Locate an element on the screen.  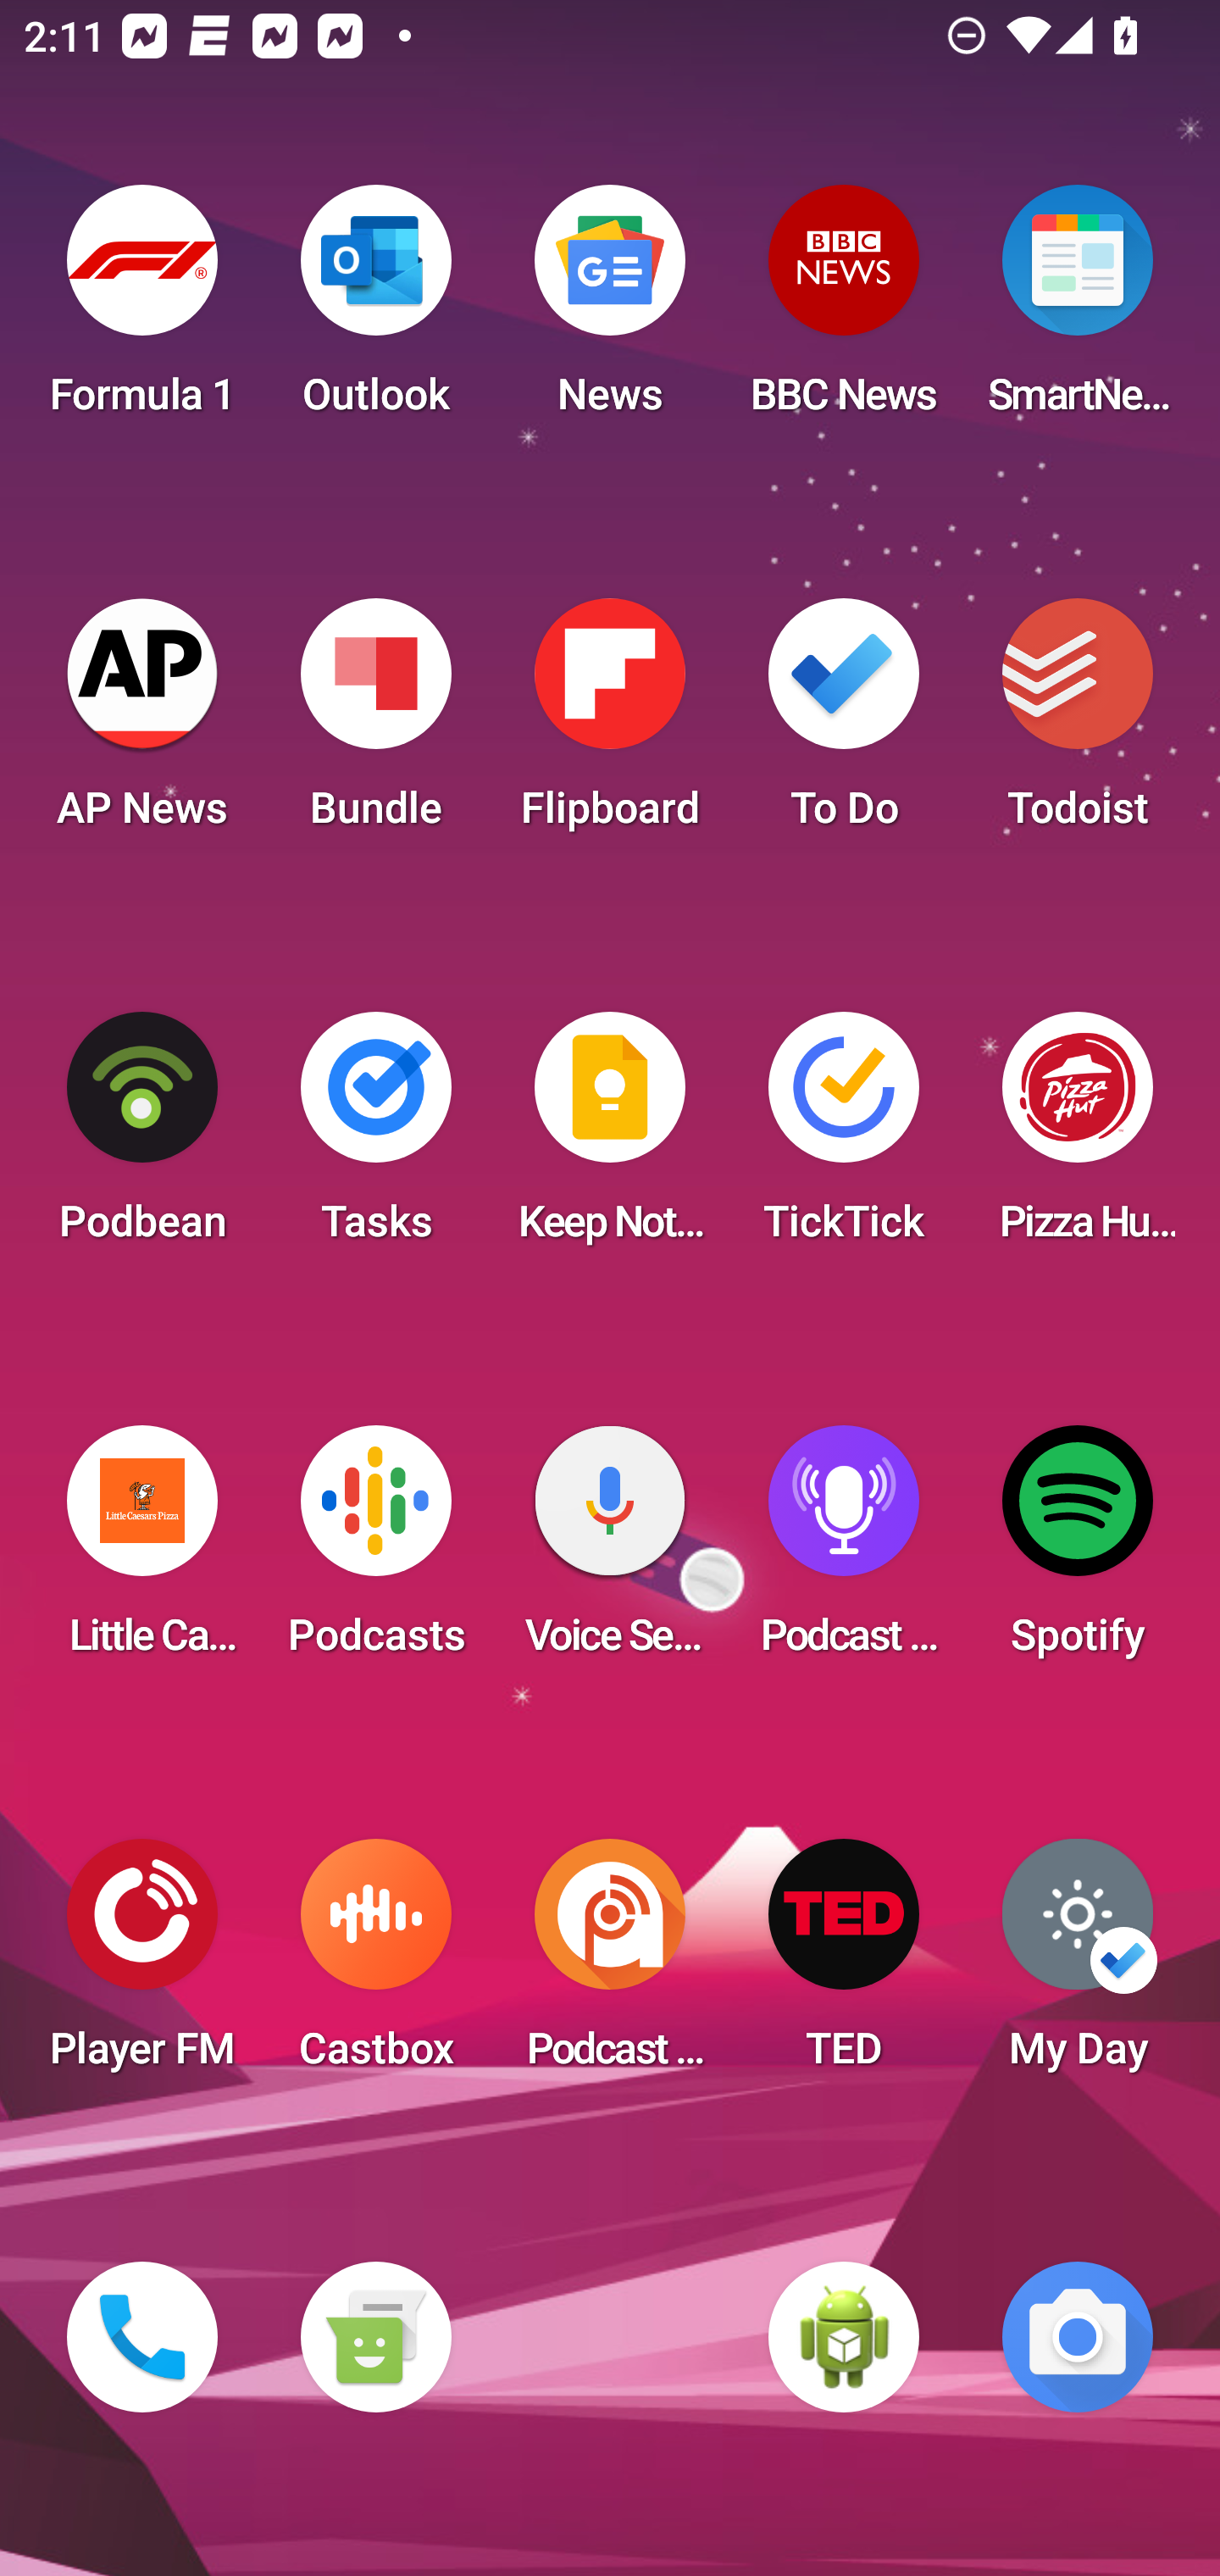
Keep Notes is located at coordinates (610, 1137).